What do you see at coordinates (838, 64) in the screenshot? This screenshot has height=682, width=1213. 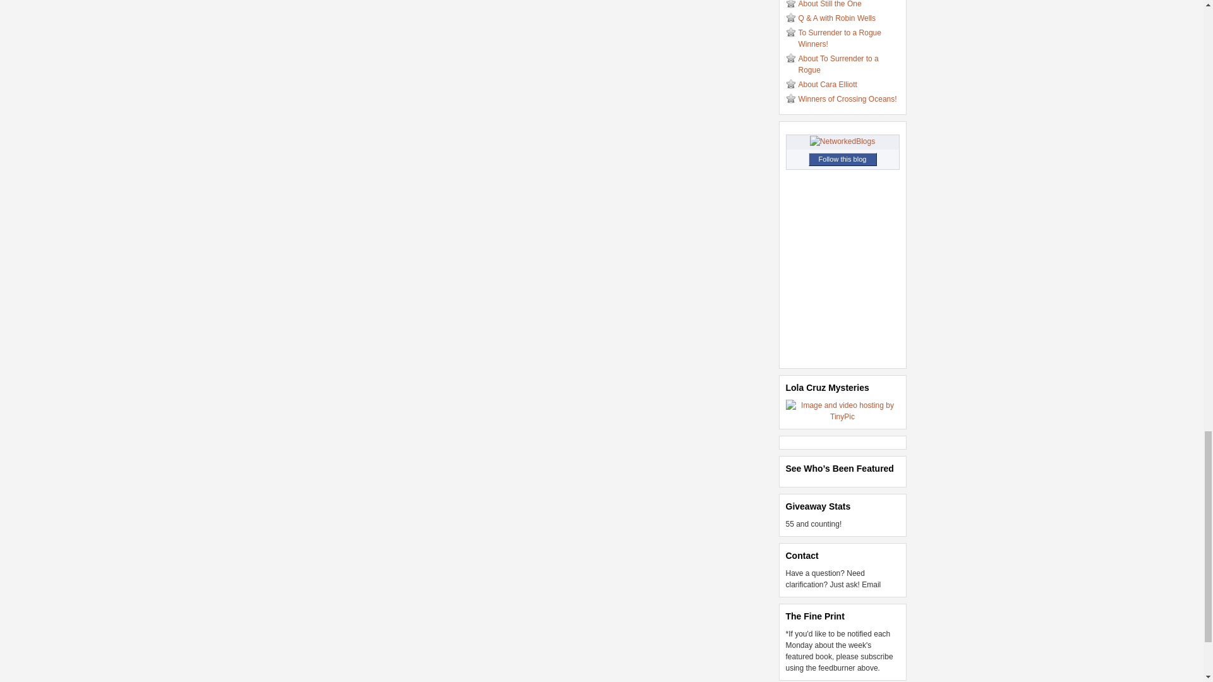 I see `About To Surrender to a Rogue` at bounding box center [838, 64].